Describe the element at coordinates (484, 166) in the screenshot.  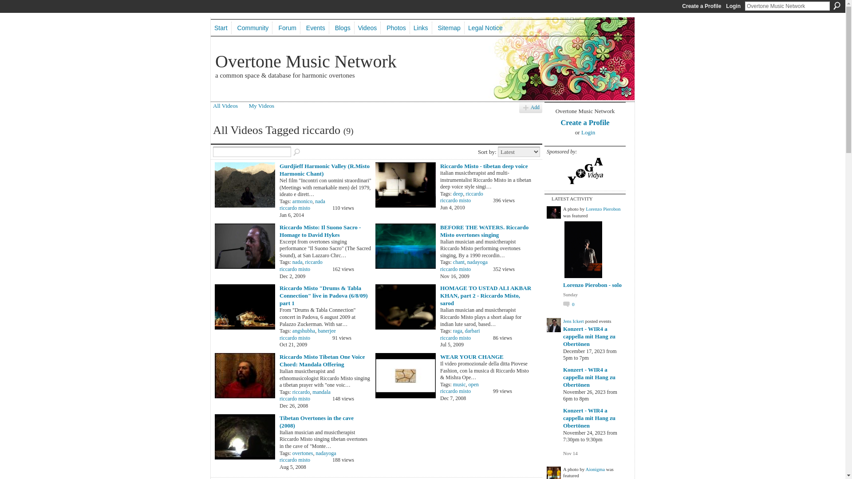
I see `Riccardo Misto - tibetan deep voice` at that location.